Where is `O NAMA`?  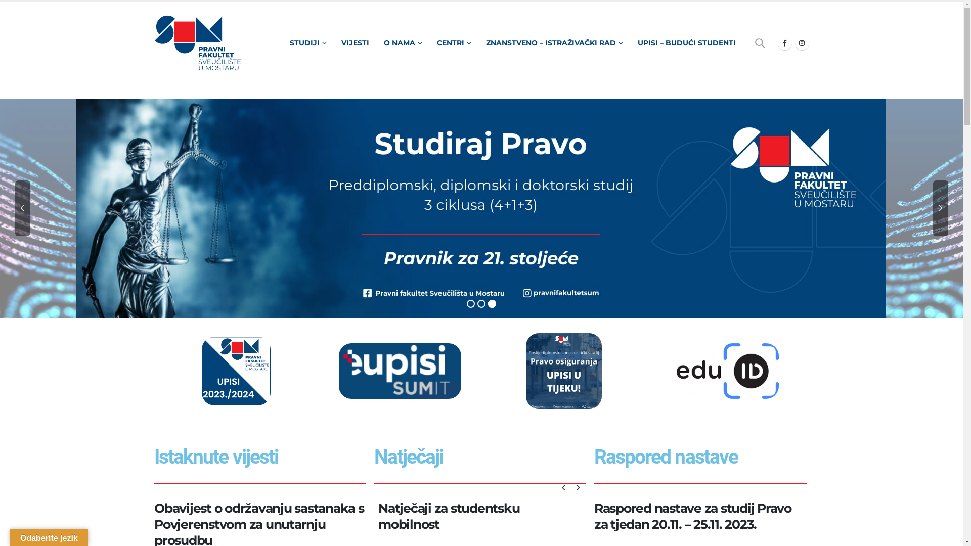 O NAMA is located at coordinates (403, 43).